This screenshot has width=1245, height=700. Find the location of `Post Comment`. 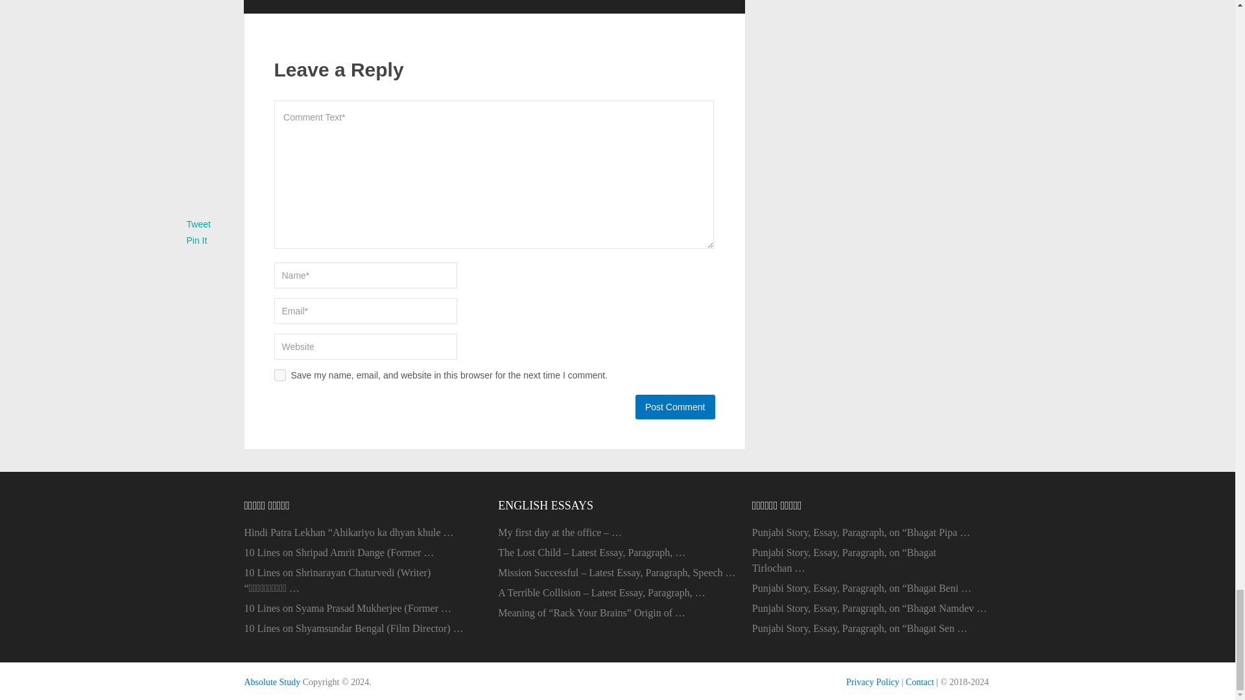

Post Comment is located at coordinates (674, 407).